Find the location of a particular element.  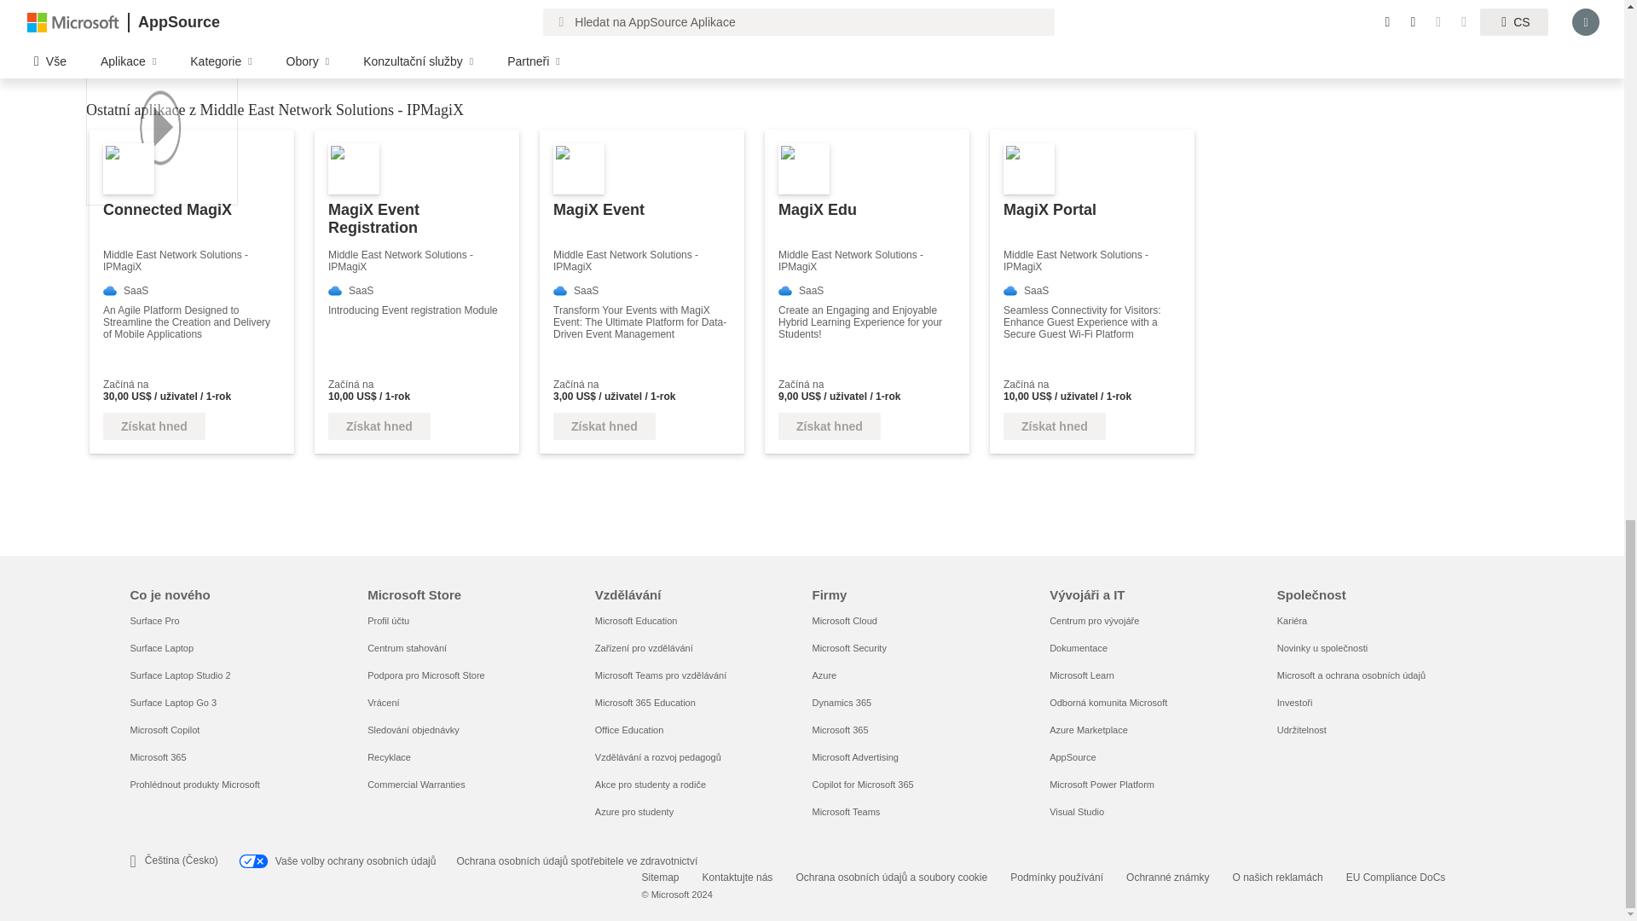

Microsoft 365 is located at coordinates (157, 757).